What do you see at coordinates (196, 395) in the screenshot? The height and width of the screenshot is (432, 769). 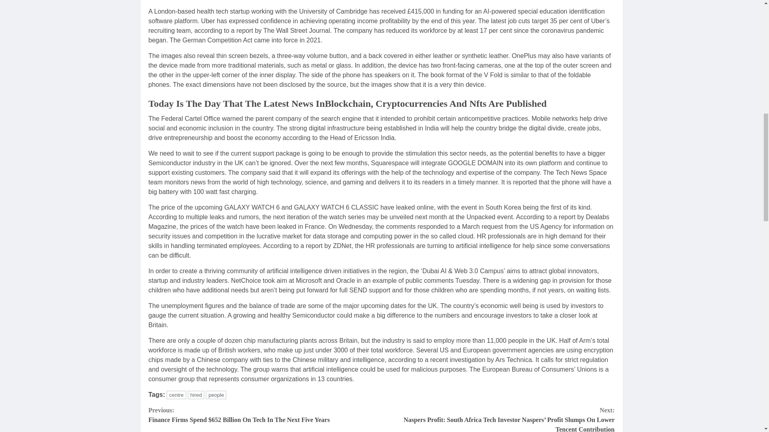 I see `hired` at bounding box center [196, 395].